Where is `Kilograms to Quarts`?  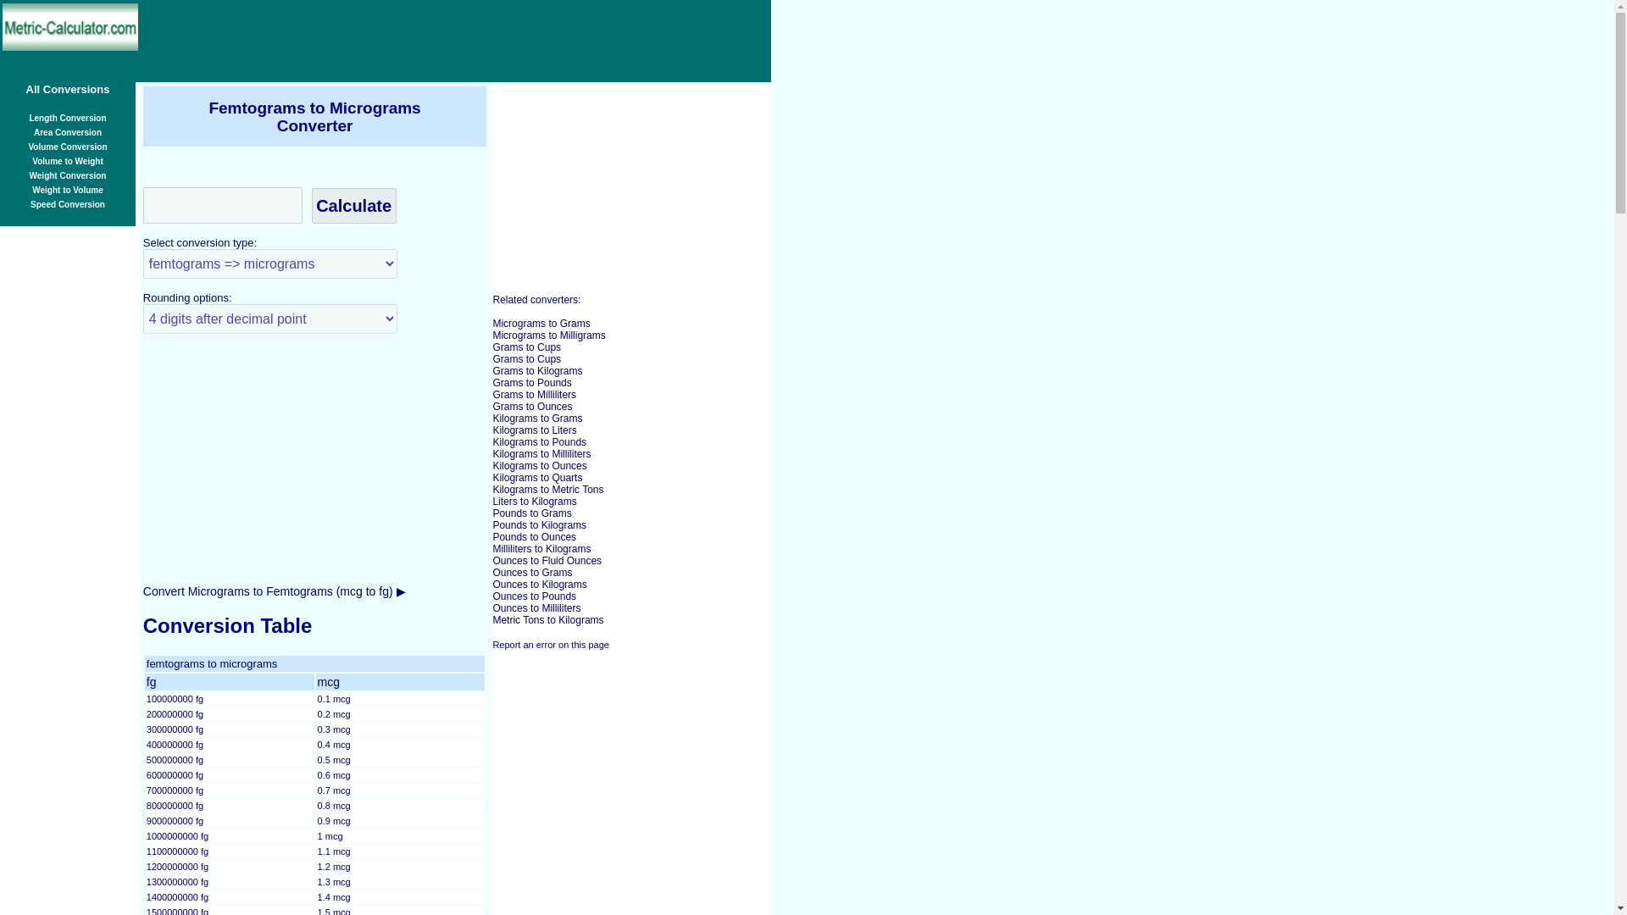 Kilograms to Quarts is located at coordinates (537, 478).